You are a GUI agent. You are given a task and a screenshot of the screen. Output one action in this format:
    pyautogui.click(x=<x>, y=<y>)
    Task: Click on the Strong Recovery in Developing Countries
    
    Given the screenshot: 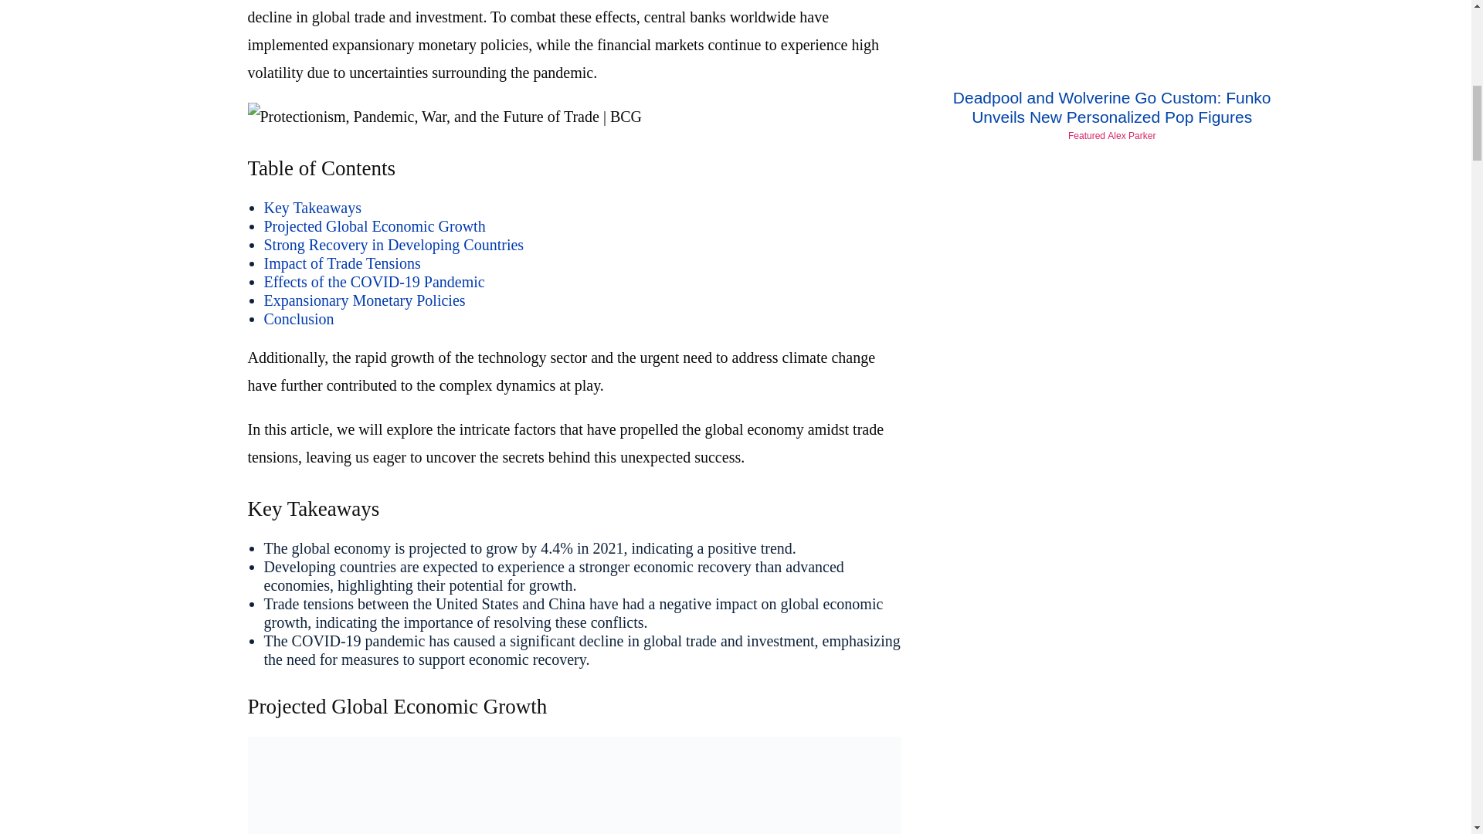 What is the action you would take?
    pyautogui.click(x=394, y=244)
    